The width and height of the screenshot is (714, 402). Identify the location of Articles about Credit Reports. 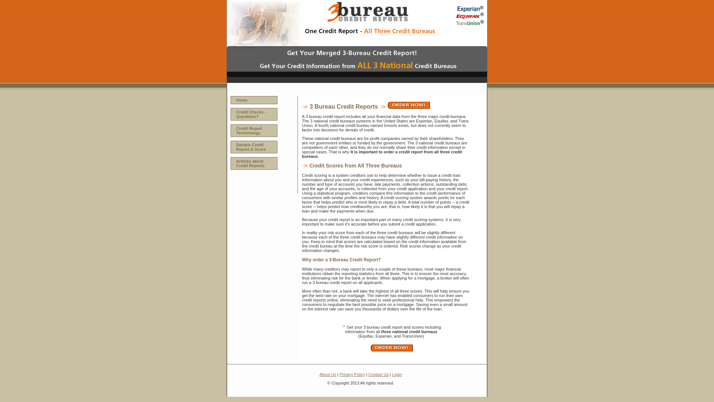
(254, 163).